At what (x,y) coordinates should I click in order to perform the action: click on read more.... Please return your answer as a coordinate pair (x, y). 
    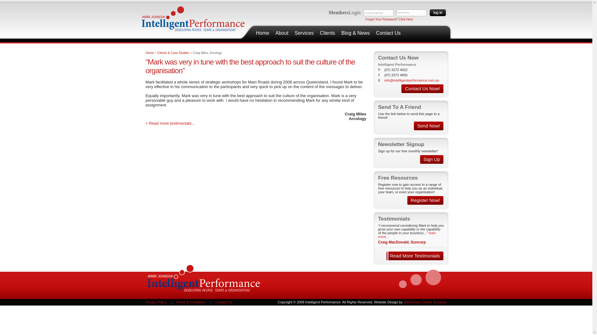
    Looking at the image, I should click on (407, 235).